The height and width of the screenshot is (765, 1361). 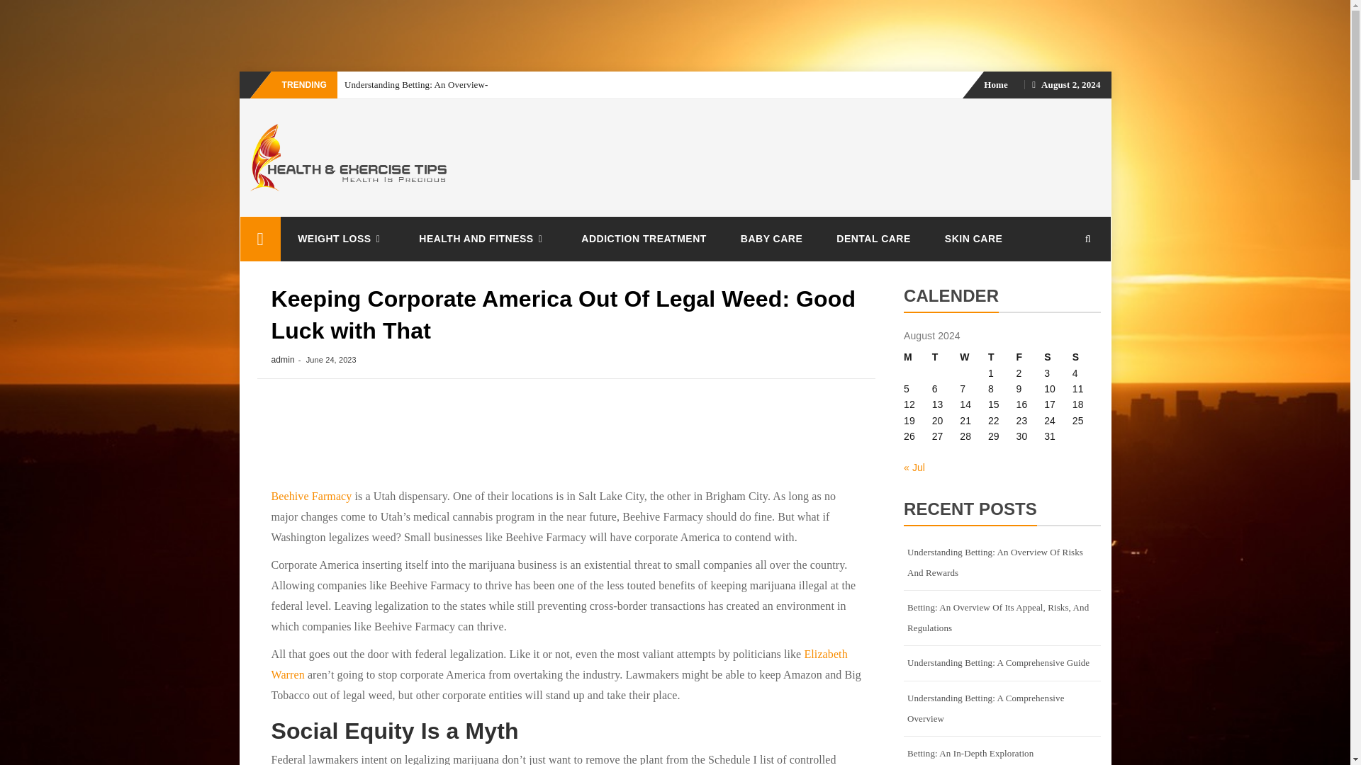 I want to click on WEIGHT LOSS, so click(x=340, y=239).